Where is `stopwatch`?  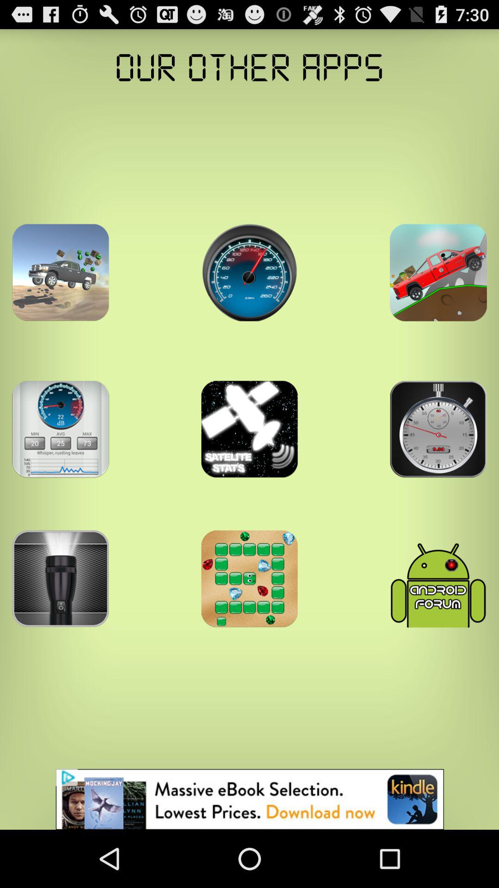
stopwatch is located at coordinates (438, 429).